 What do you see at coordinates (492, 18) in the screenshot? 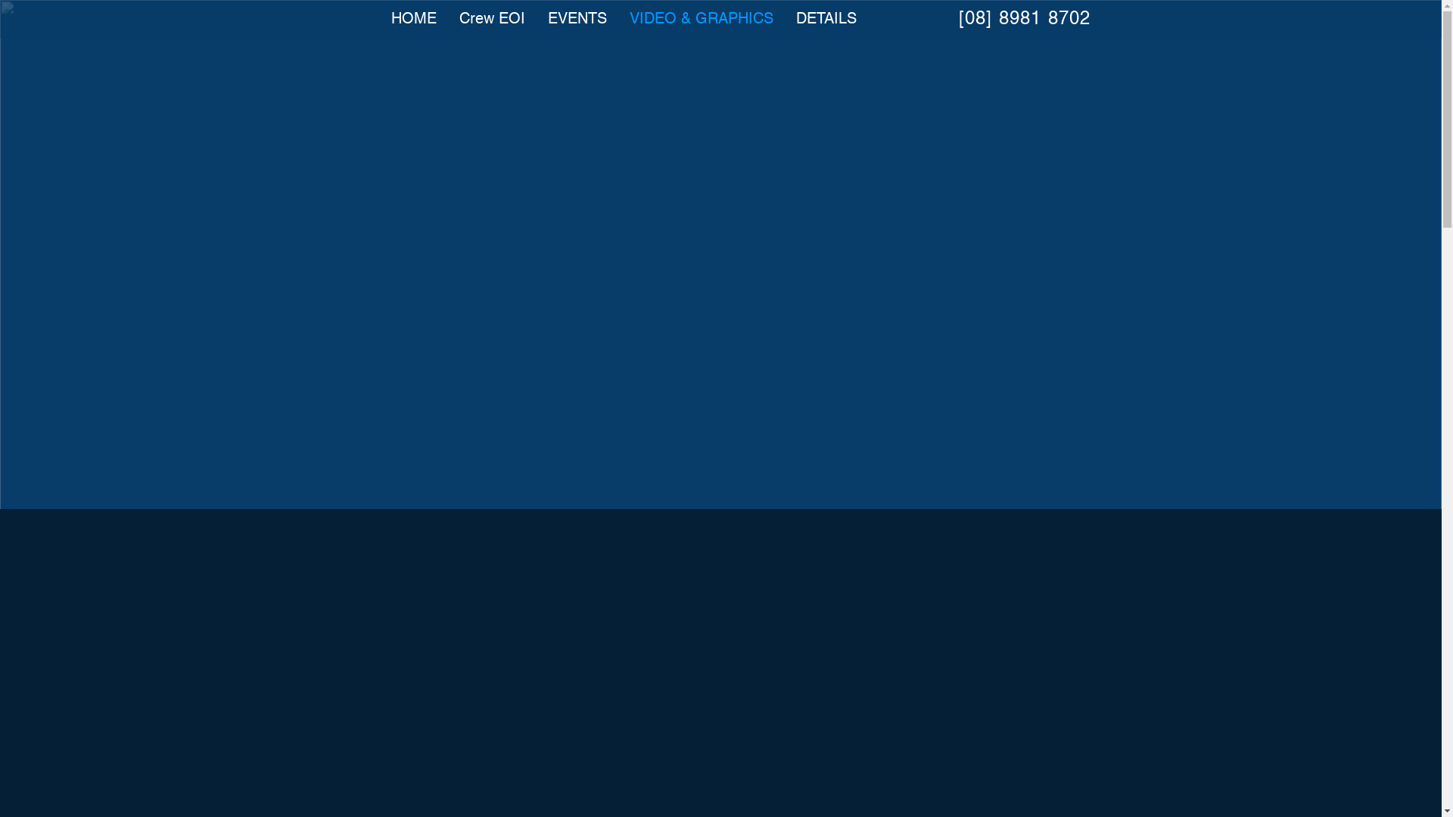
I see `Crew EOI` at bounding box center [492, 18].